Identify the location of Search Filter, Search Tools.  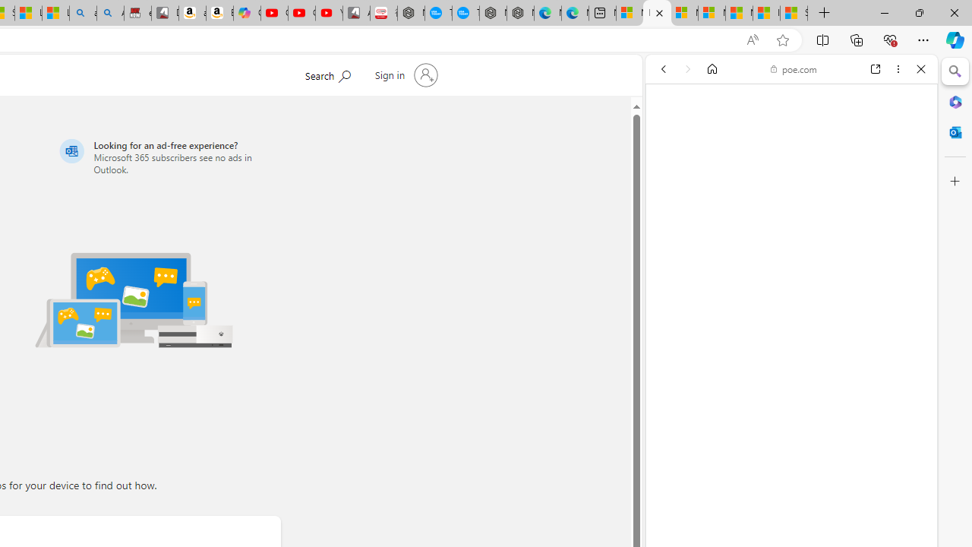
(830, 173).